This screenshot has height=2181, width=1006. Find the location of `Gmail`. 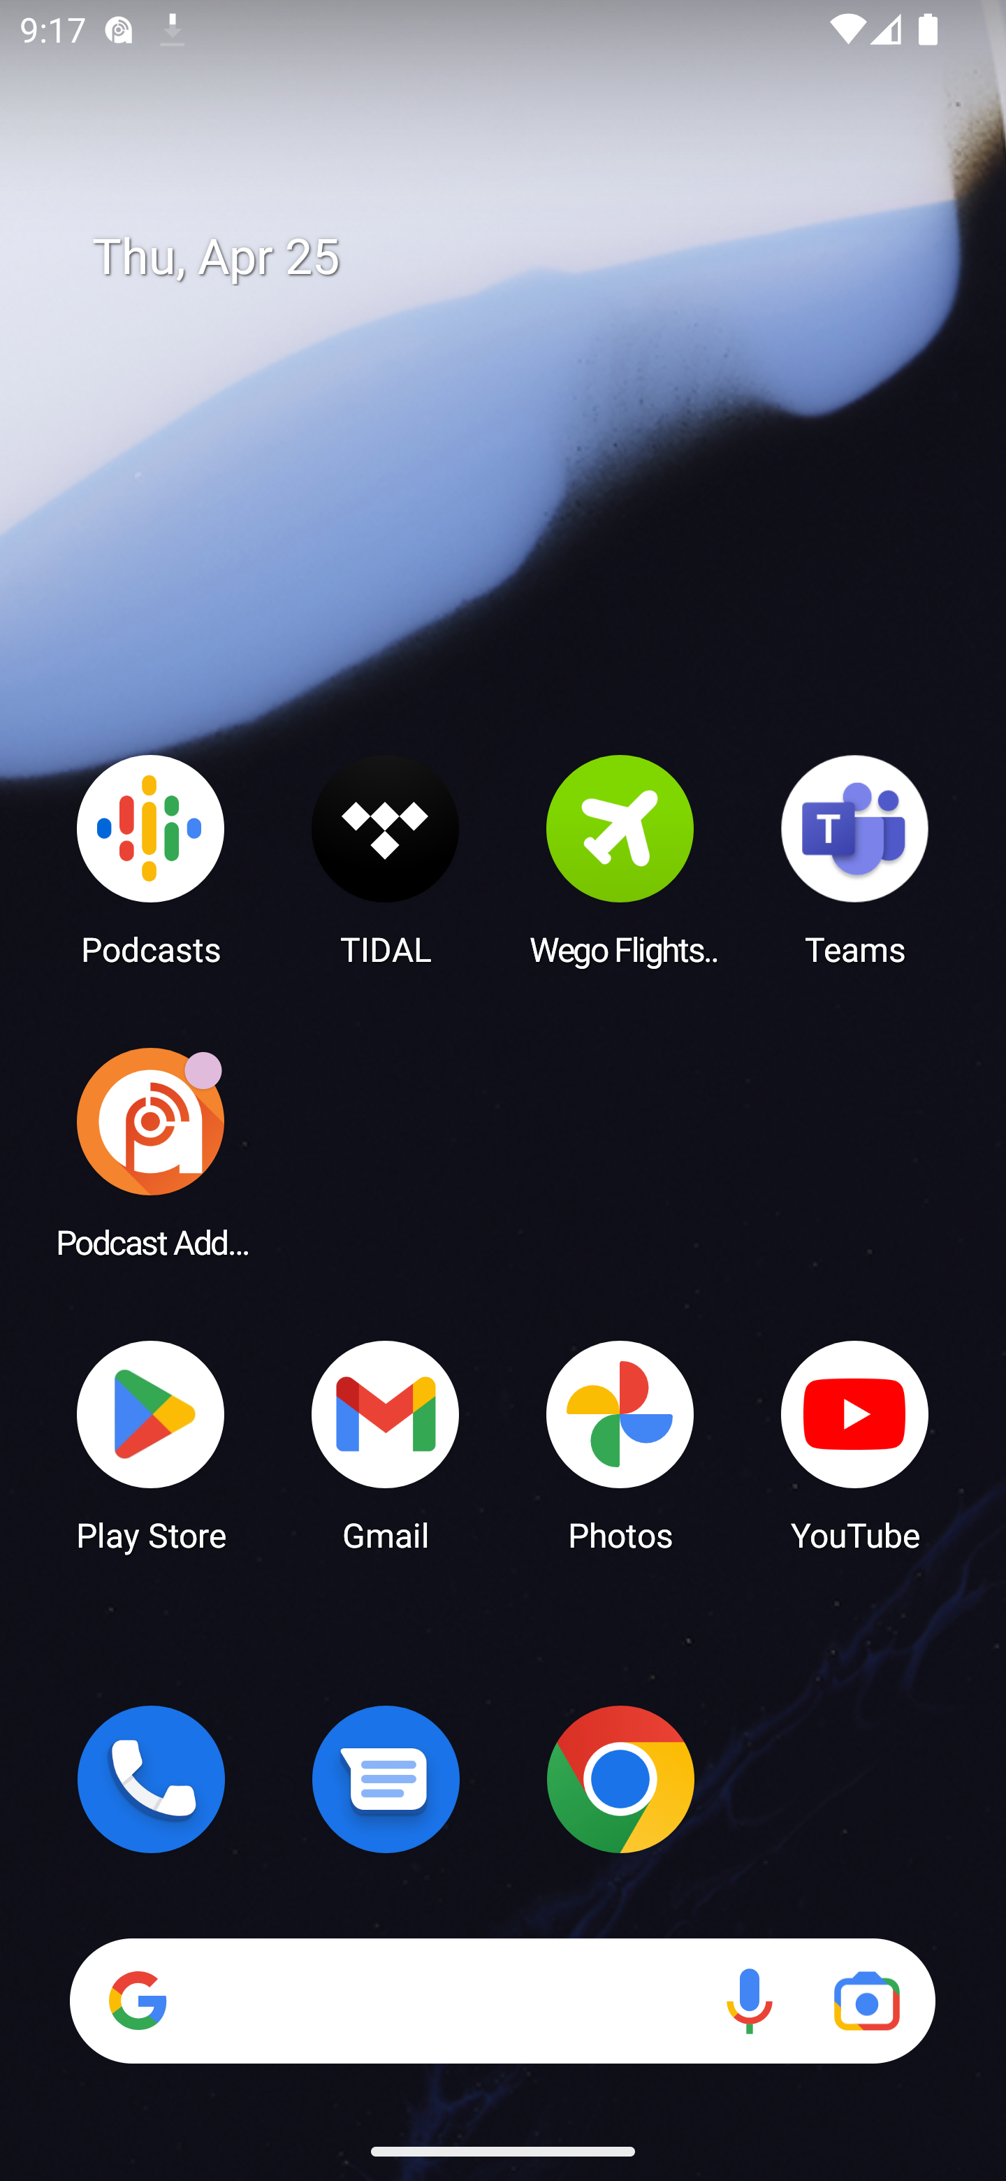

Gmail is located at coordinates (386, 1444).